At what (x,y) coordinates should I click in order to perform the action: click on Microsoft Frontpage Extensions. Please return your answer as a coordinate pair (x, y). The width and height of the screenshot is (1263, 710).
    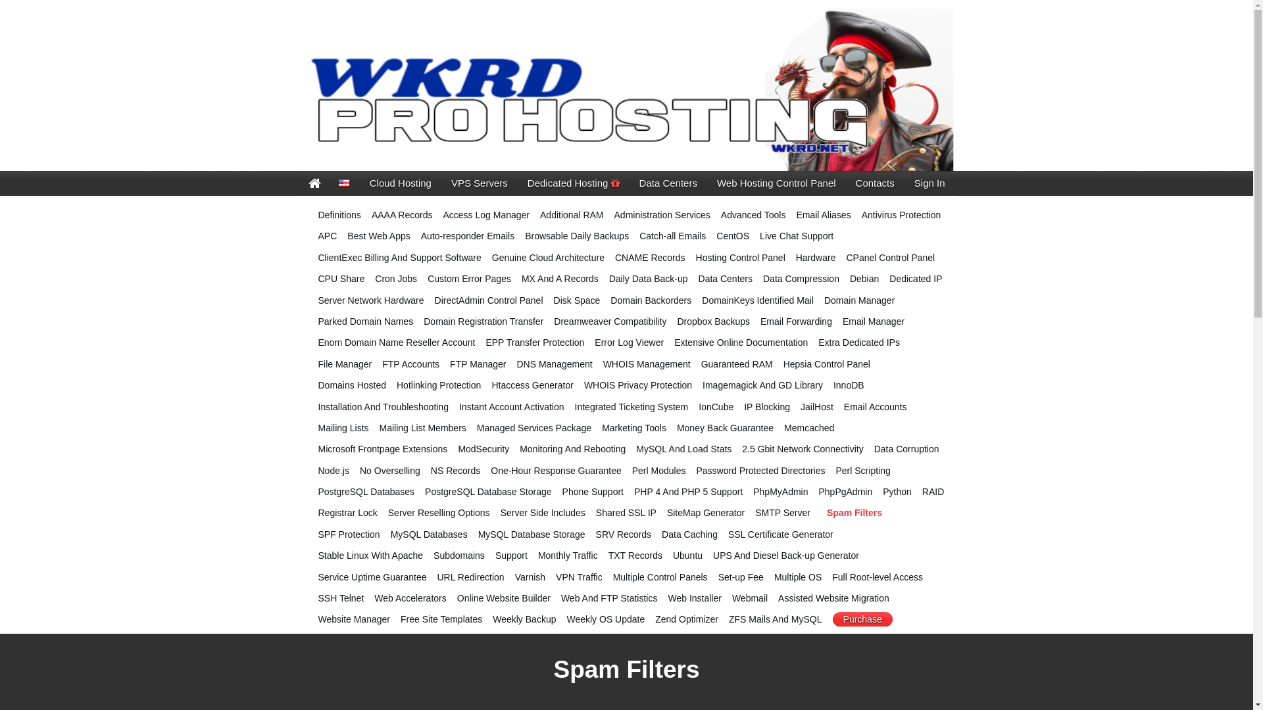
    Looking at the image, I should click on (383, 449).